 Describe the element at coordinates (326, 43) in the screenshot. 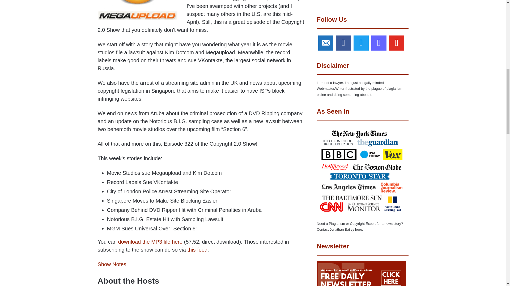

I see `Default Label` at that location.